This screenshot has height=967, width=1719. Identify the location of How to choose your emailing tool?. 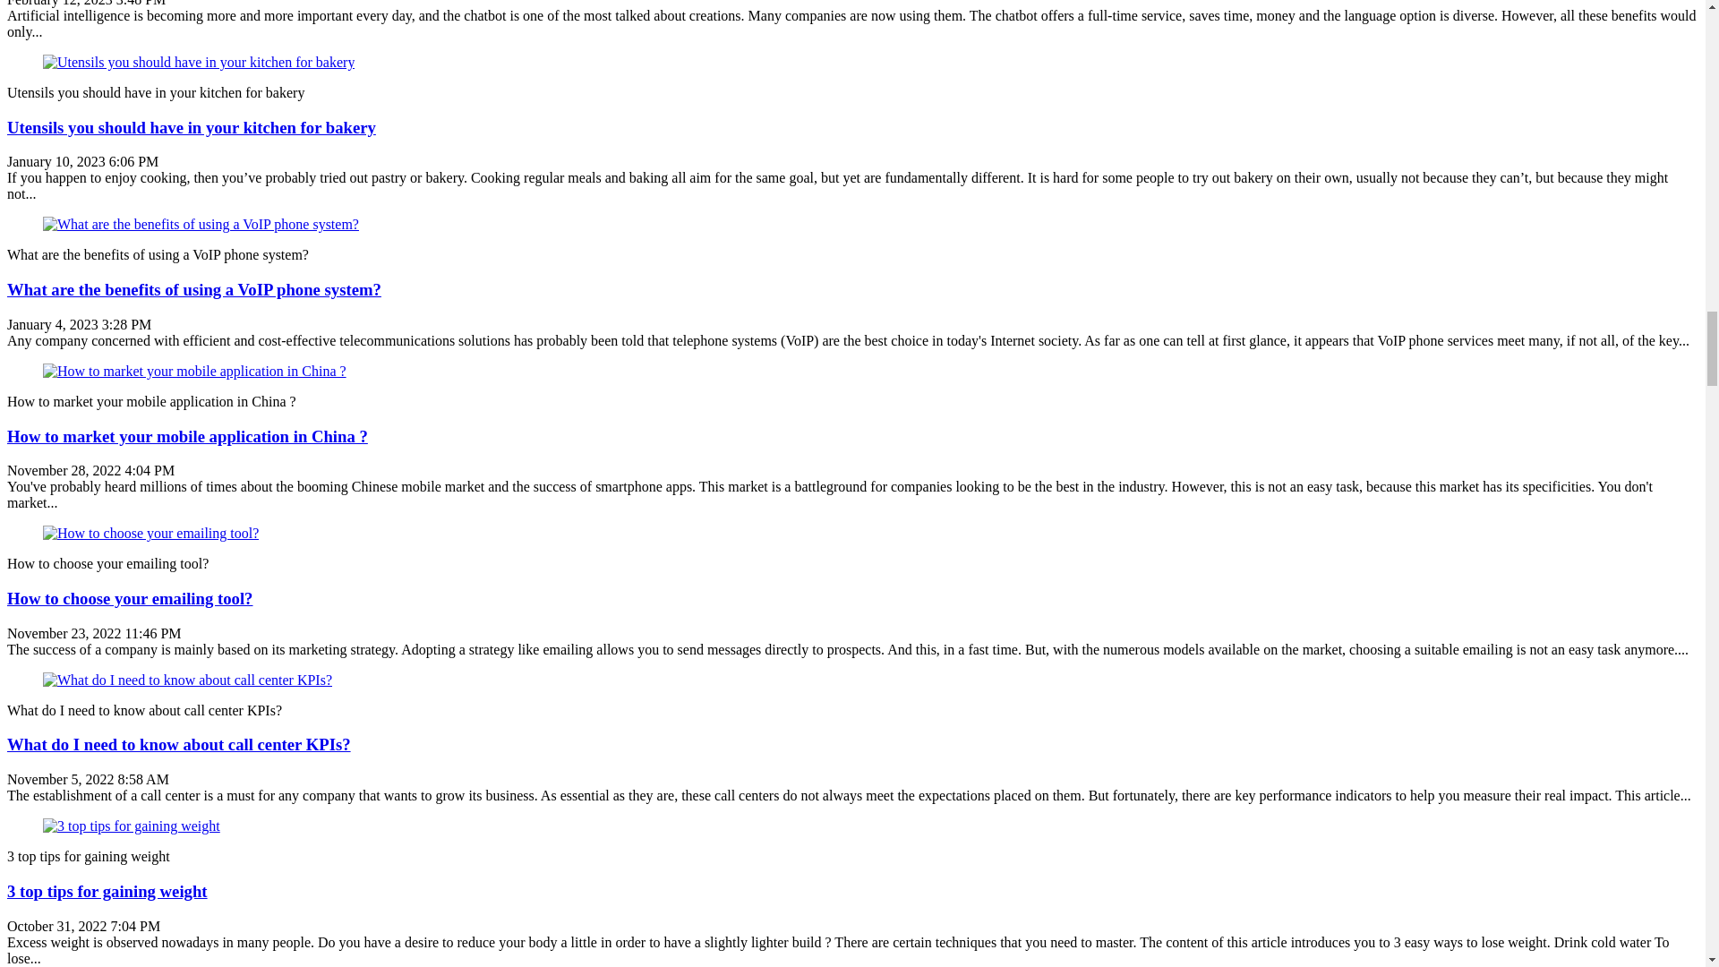
(129, 598).